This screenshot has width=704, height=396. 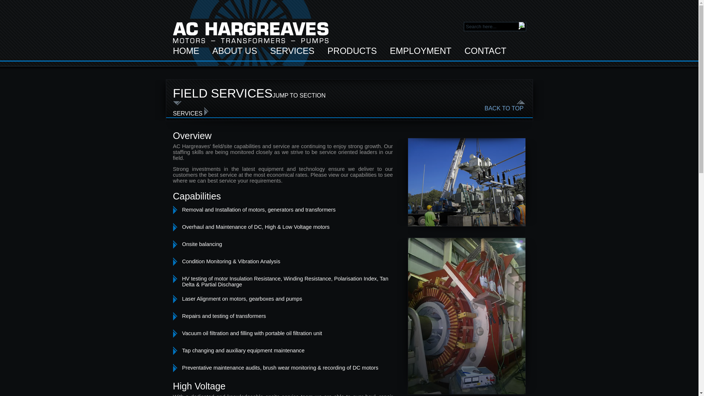 I want to click on SERVICES, so click(x=293, y=51).